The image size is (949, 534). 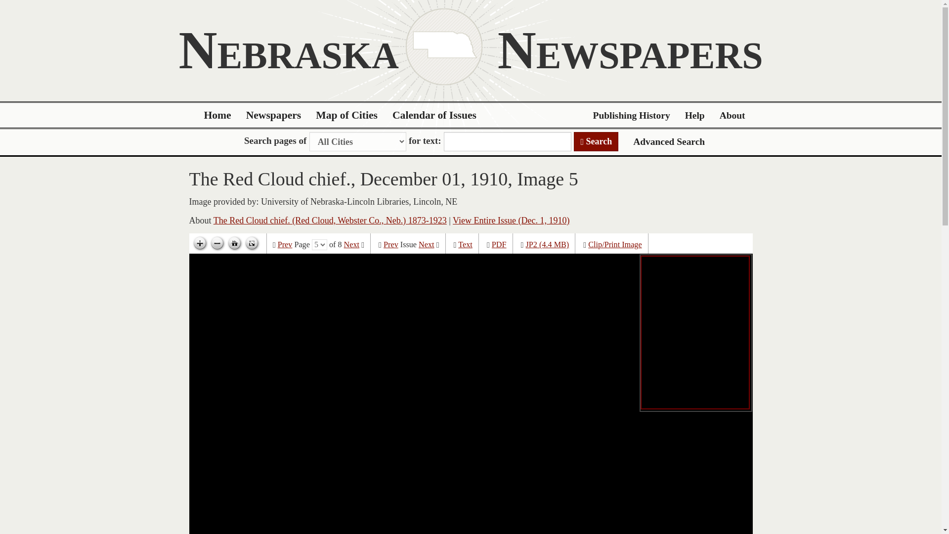 I want to click on Advanced Search, so click(x=669, y=141).